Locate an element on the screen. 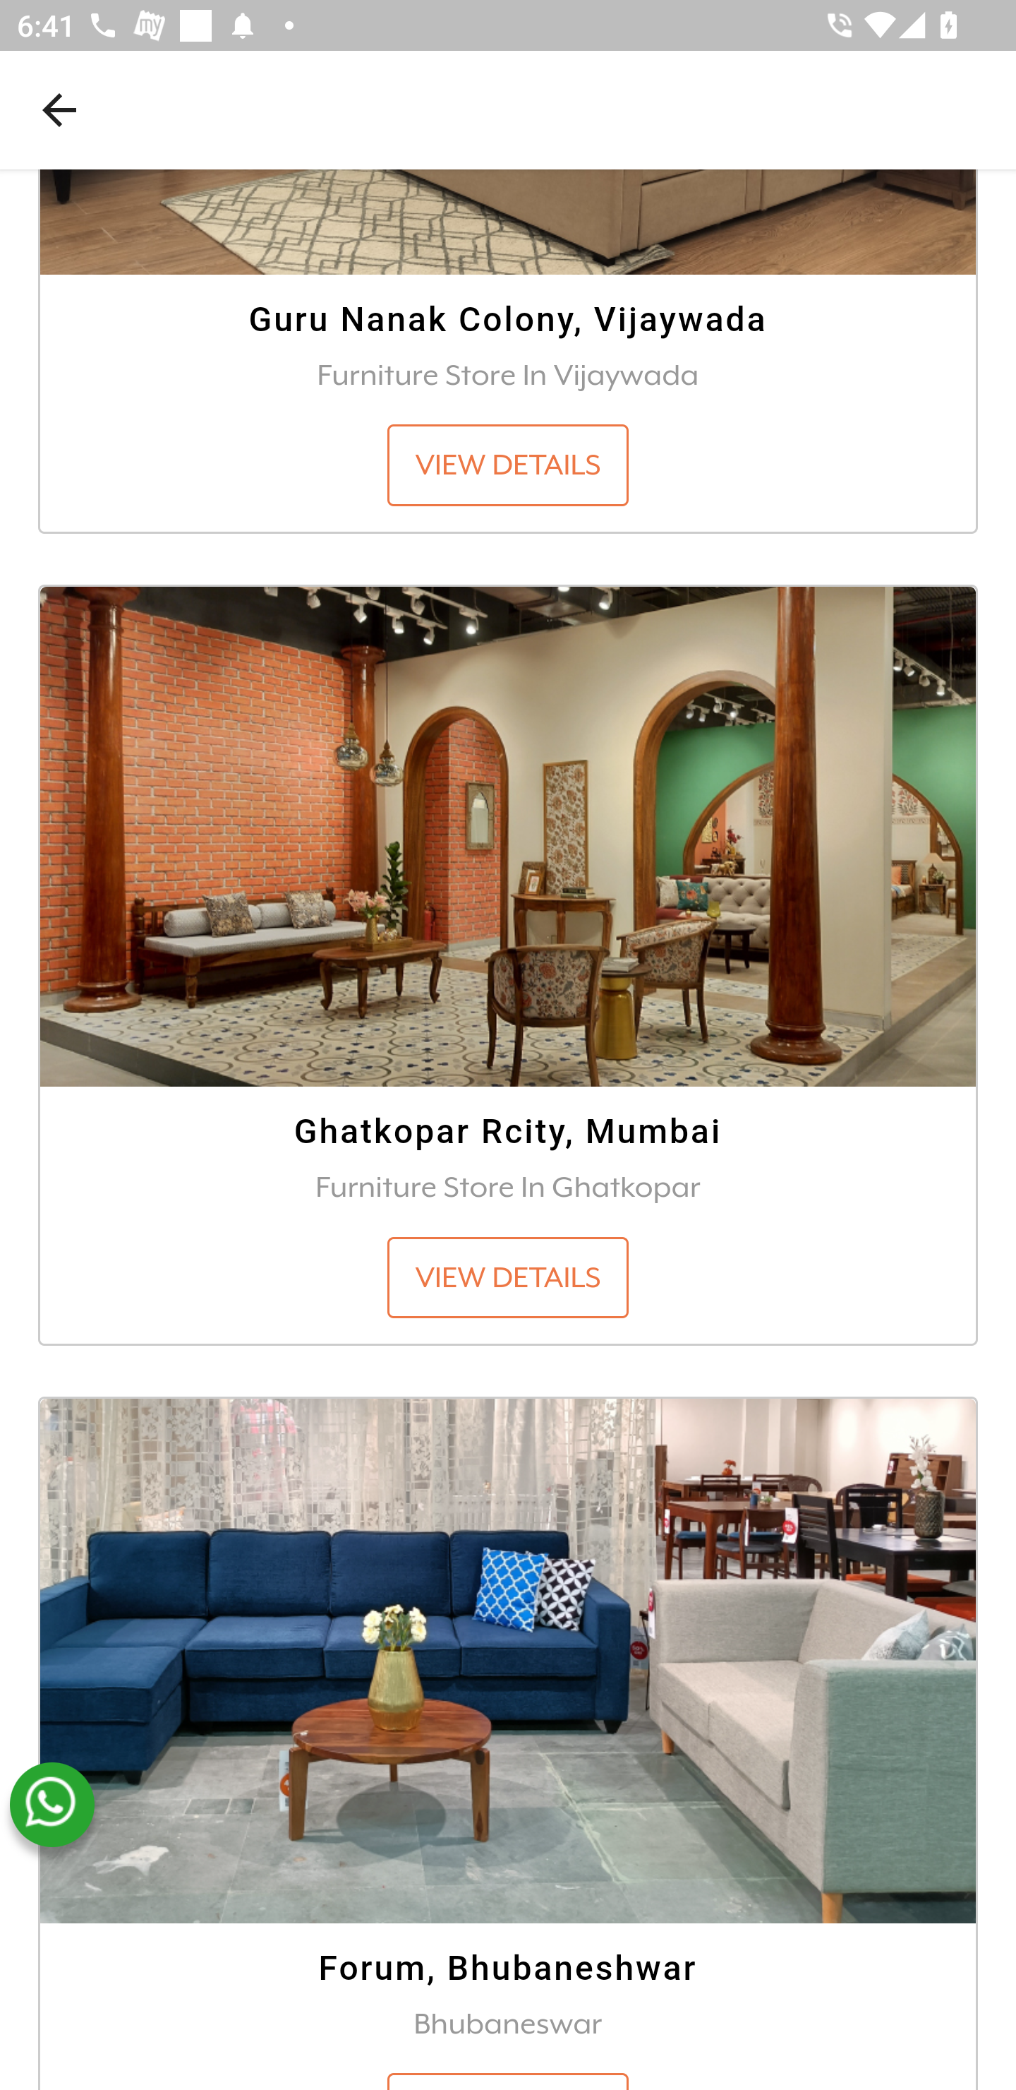  whatsapp is located at coordinates (52, 1805).